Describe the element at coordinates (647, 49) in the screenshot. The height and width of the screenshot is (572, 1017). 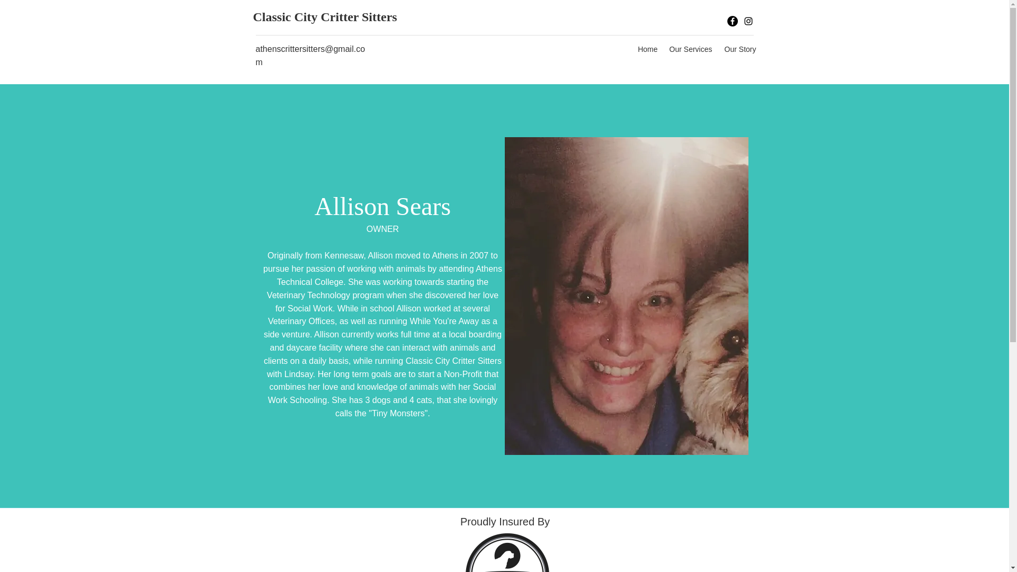
I see `Home` at that location.